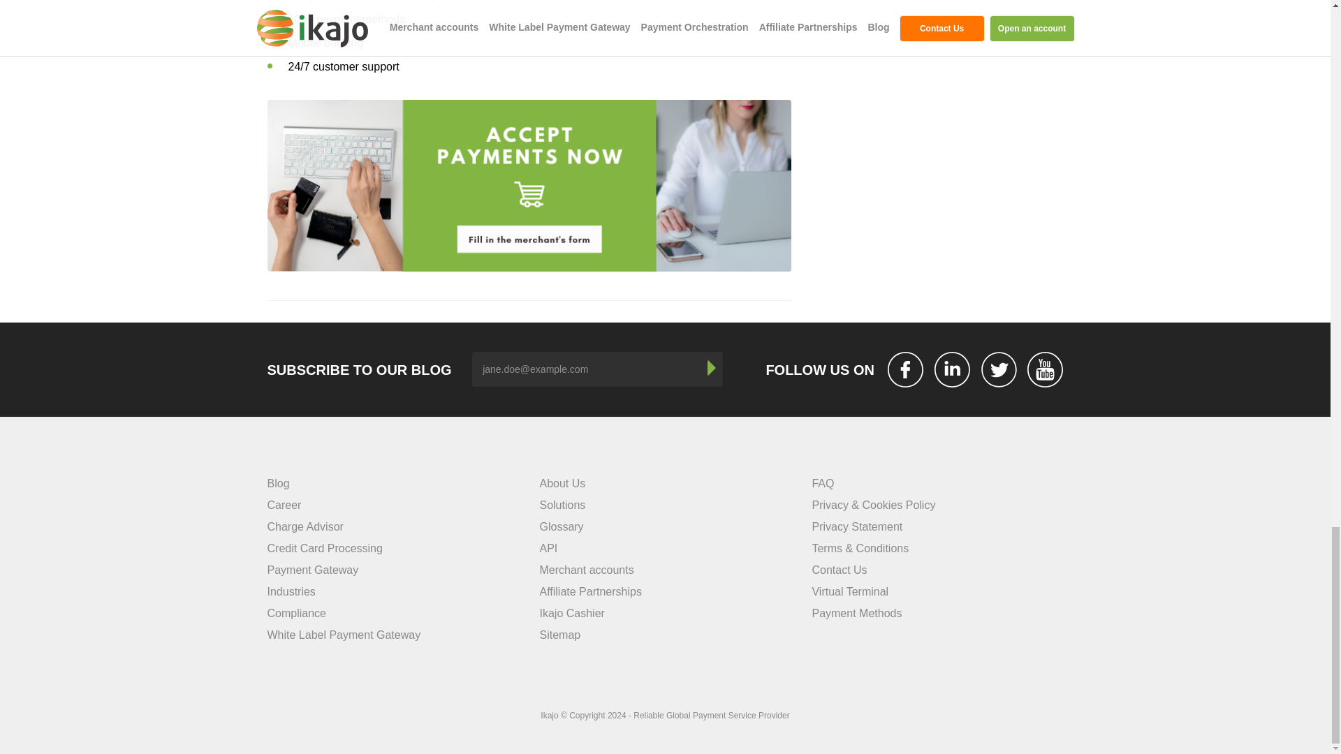 The width and height of the screenshot is (1341, 754). What do you see at coordinates (1045, 370) in the screenshot?
I see `youtube` at bounding box center [1045, 370].